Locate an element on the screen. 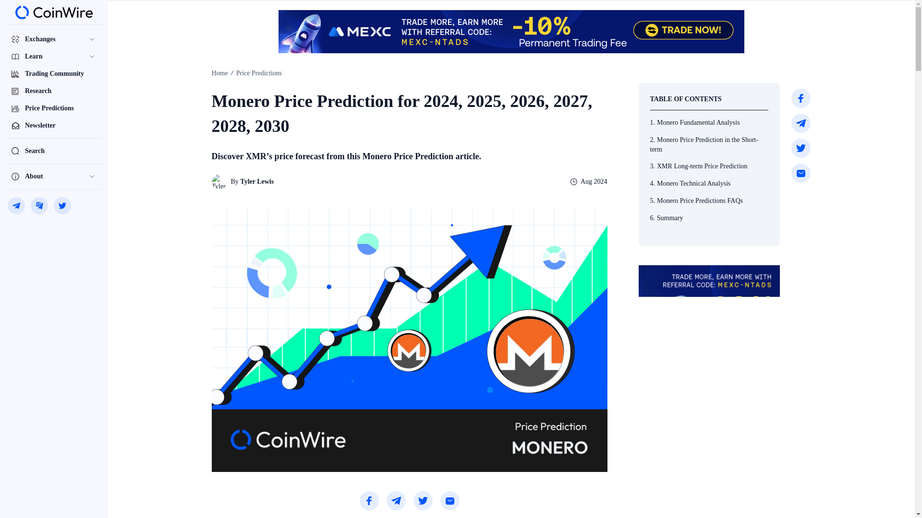  Summary is located at coordinates (709, 218).